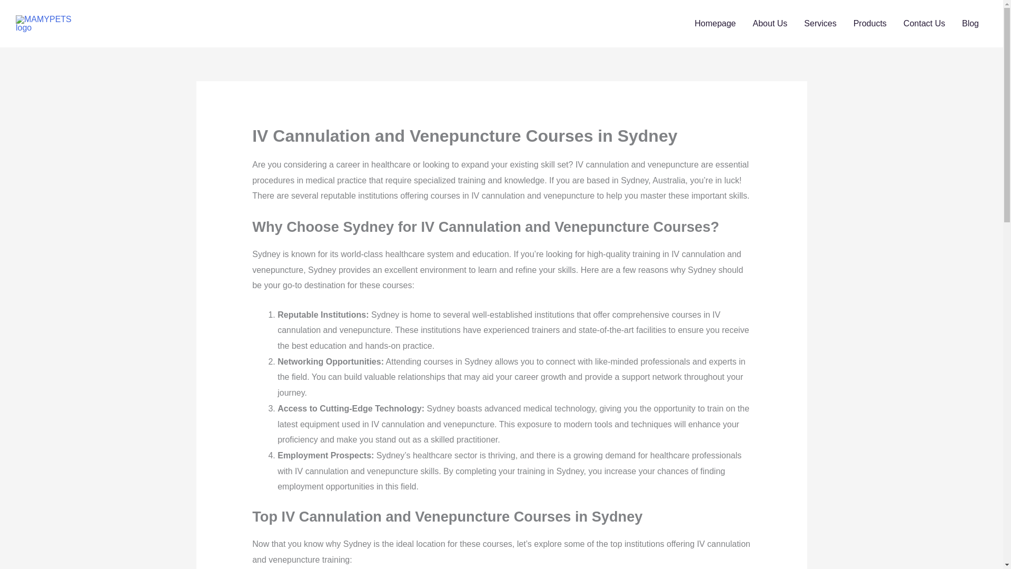 The height and width of the screenshot is (569, 1011). What do you see at coordinates (770, 23) in the screenshot?
I see `About Us` at bounding box center [770, 23].